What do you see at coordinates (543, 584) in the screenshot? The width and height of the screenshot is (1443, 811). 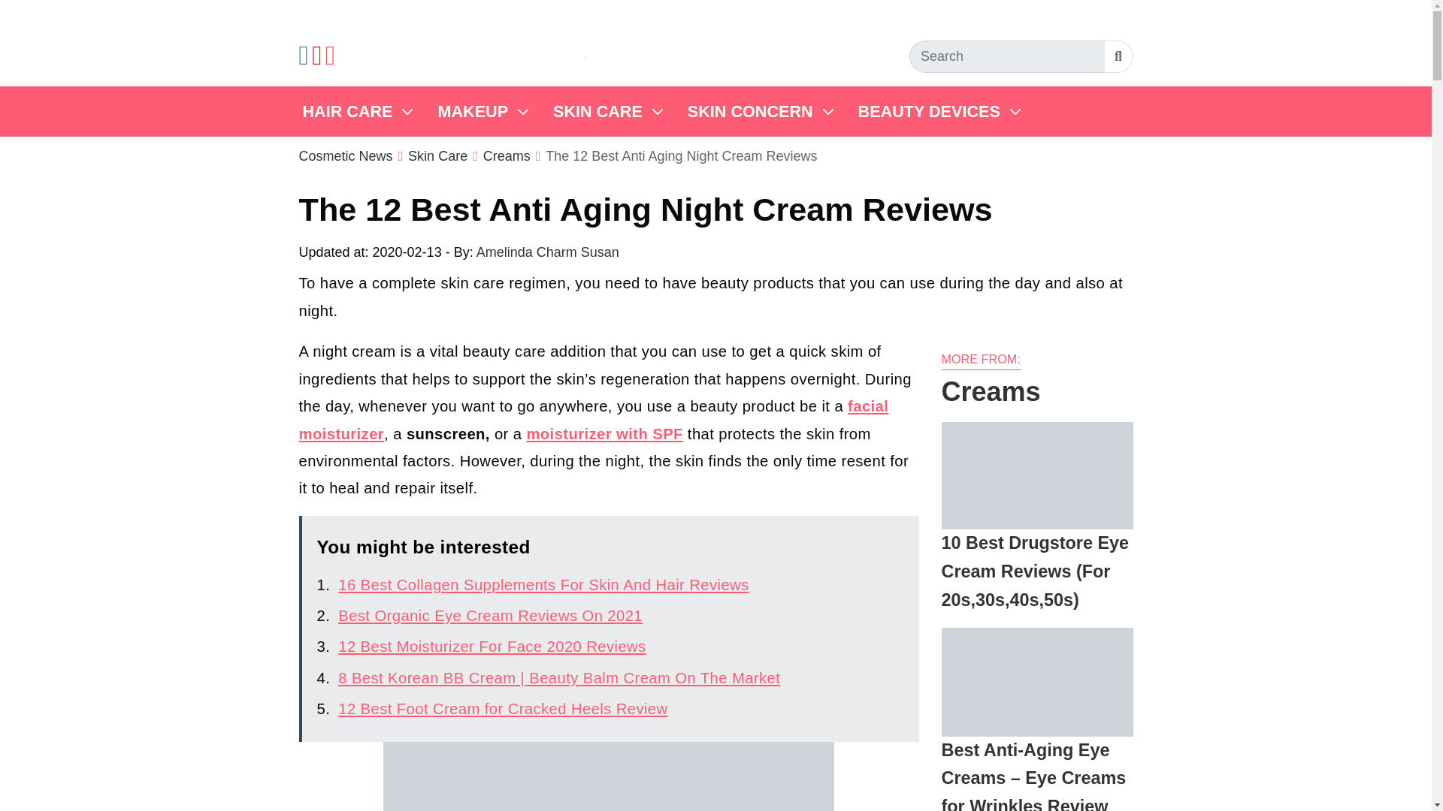 I see `16 Best Collagen Supplements For Skin And Hair Reviews` at bounding box center [543, 584].